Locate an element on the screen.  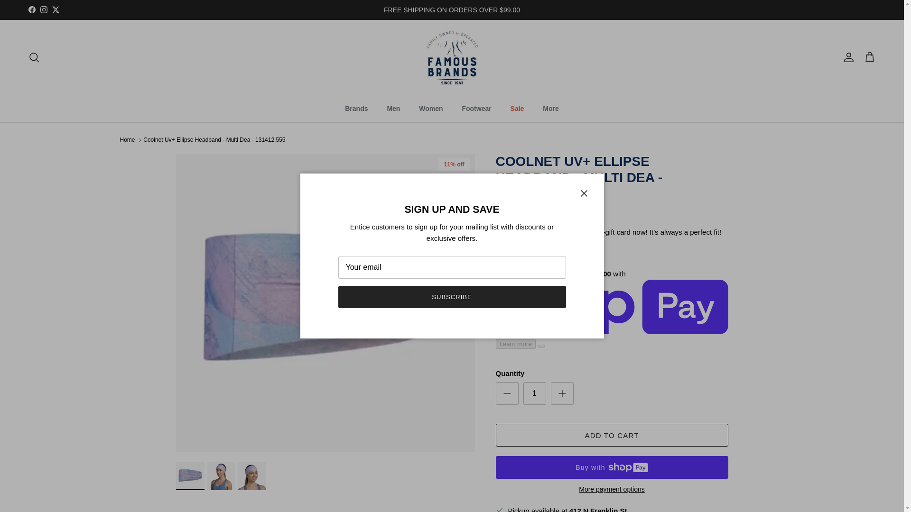
Brands is located at coordinates (356, 109).